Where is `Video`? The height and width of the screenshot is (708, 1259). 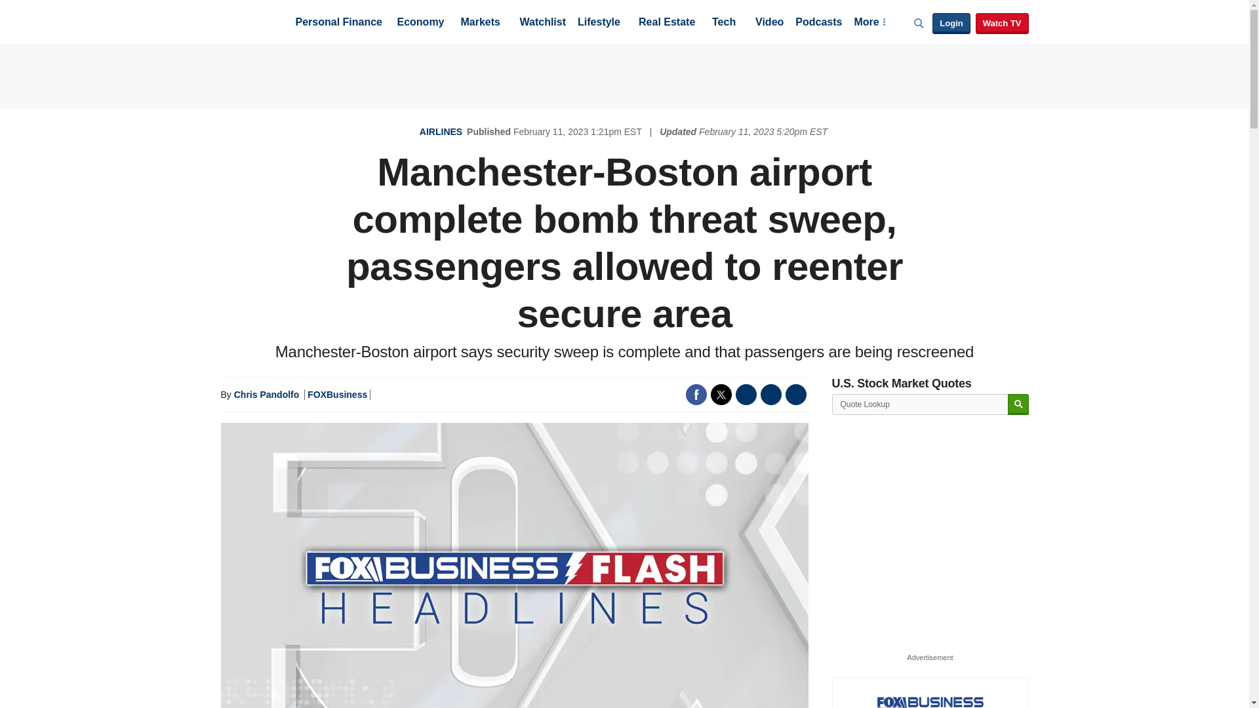 Video is located at coordinates (769, 23).